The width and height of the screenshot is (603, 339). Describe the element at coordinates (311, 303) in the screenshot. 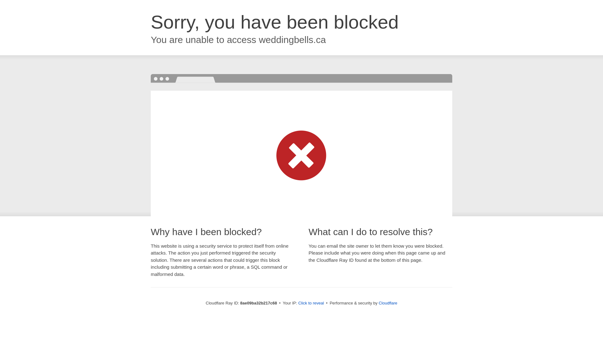

I see `Click to reveal` at that location.